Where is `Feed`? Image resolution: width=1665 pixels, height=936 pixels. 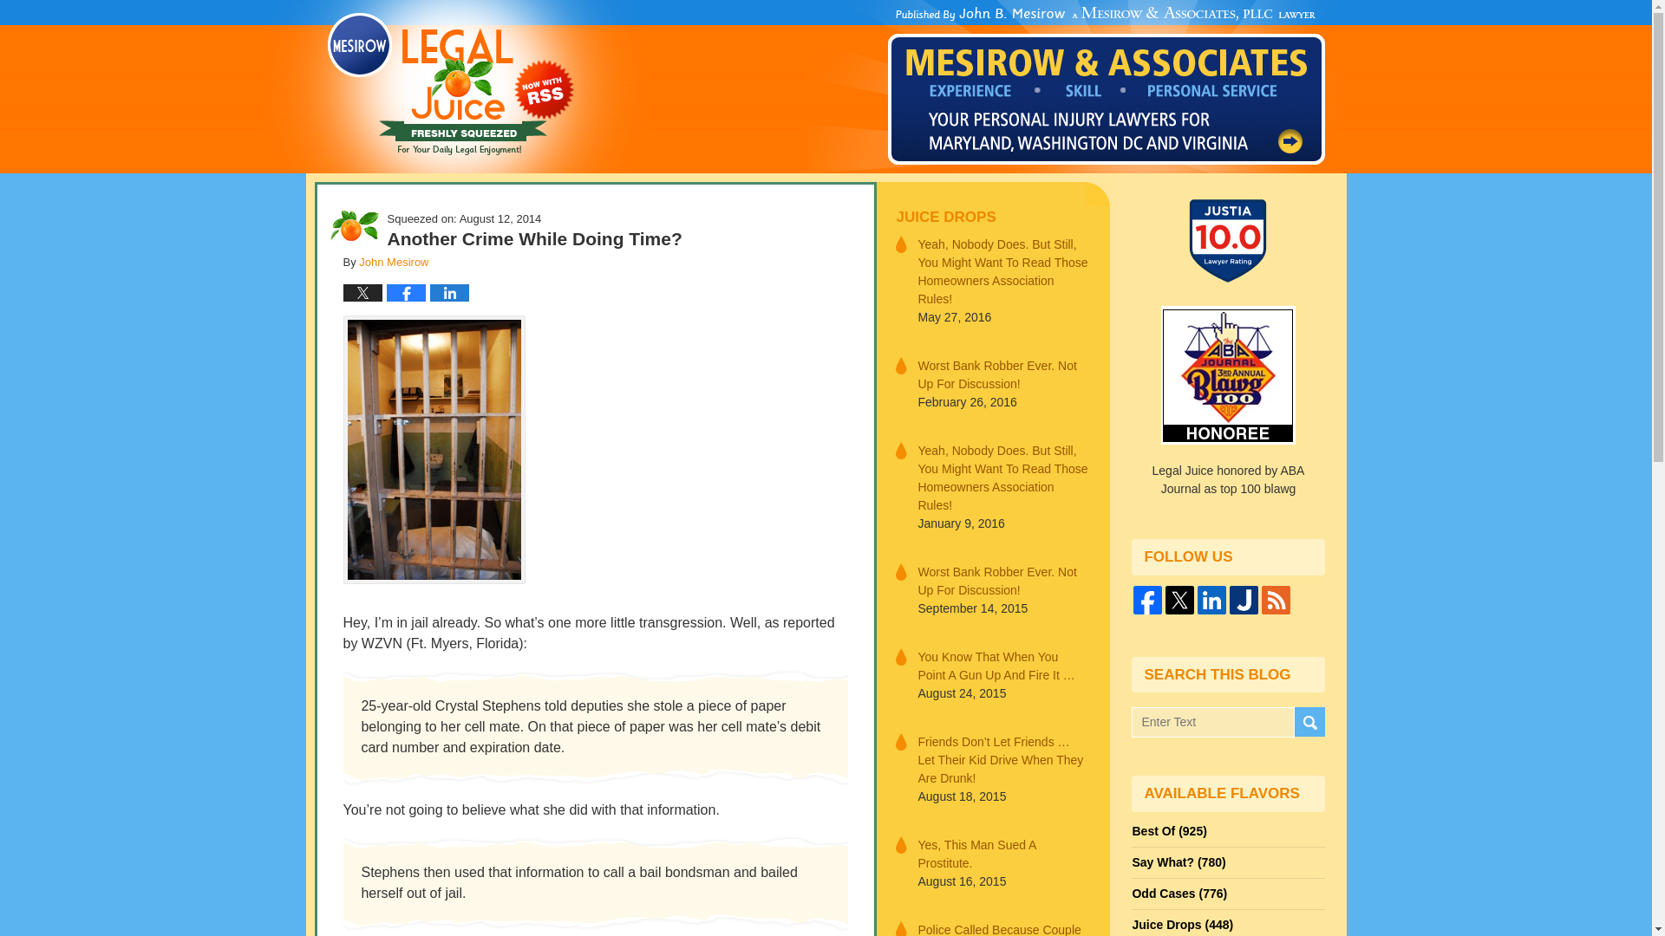
Feed is located at coordinates (1276, 600).